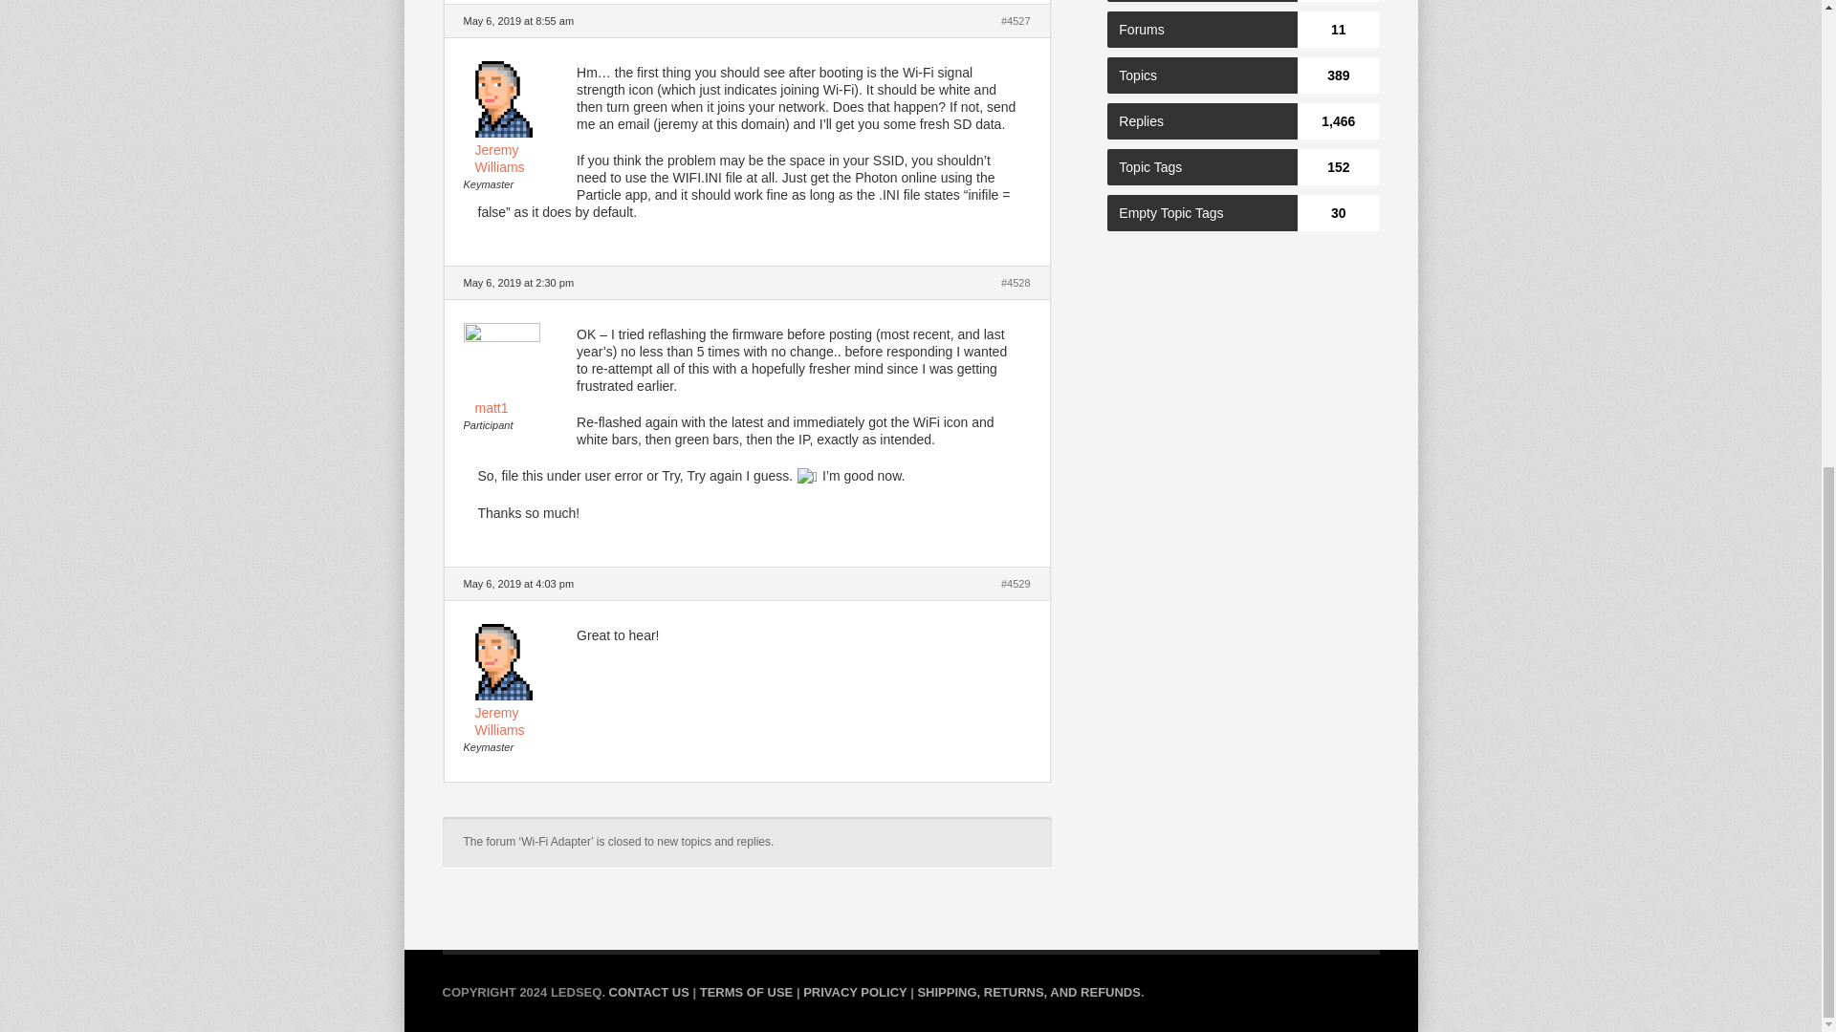  What do you see at coordinates (518, 713) in the screenshot?
I see `View Jeremy Williams's profile` at bounding box center [518, 713].